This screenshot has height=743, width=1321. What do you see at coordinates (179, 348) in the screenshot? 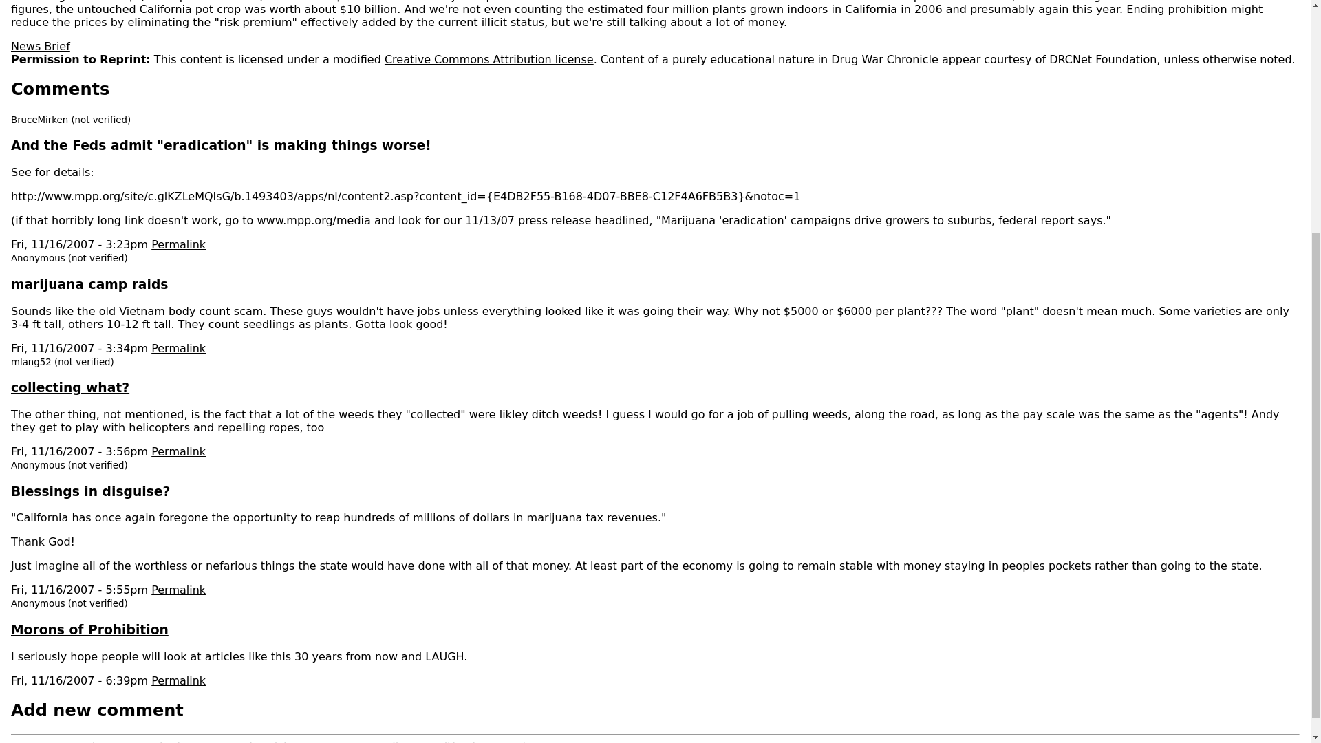
I see `Permalink` at bounding box center [179, 348].